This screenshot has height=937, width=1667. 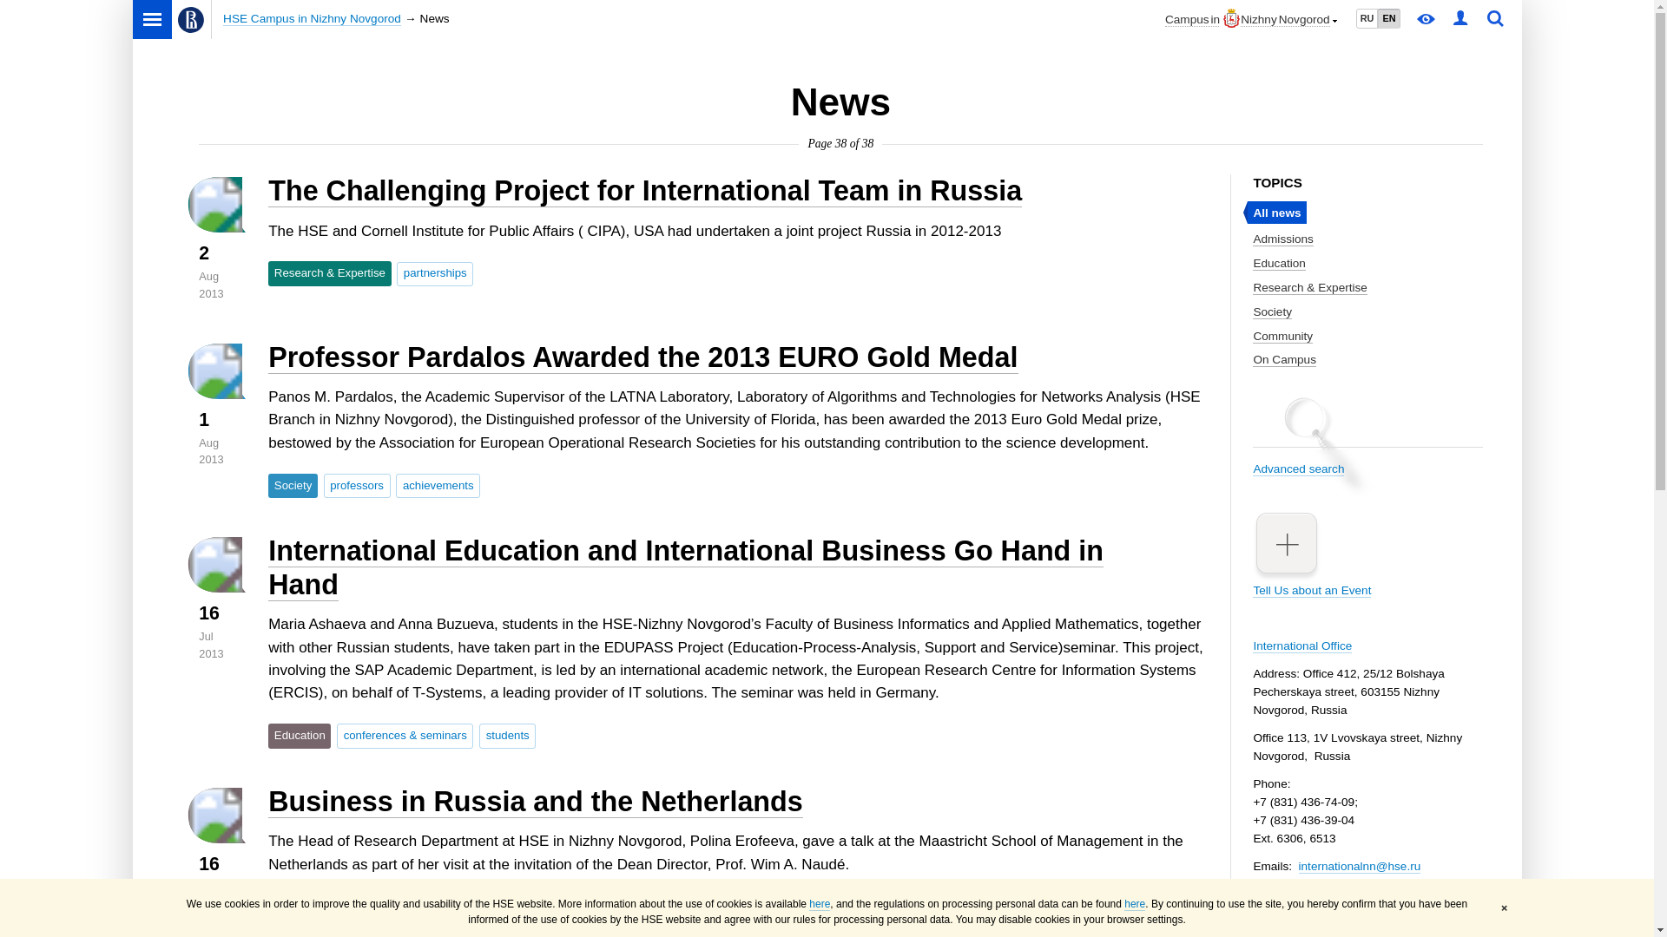 I want to click on Professor Pardalos Awarded the 2013 EURO Gold Medal, so click(x=642, y=357).